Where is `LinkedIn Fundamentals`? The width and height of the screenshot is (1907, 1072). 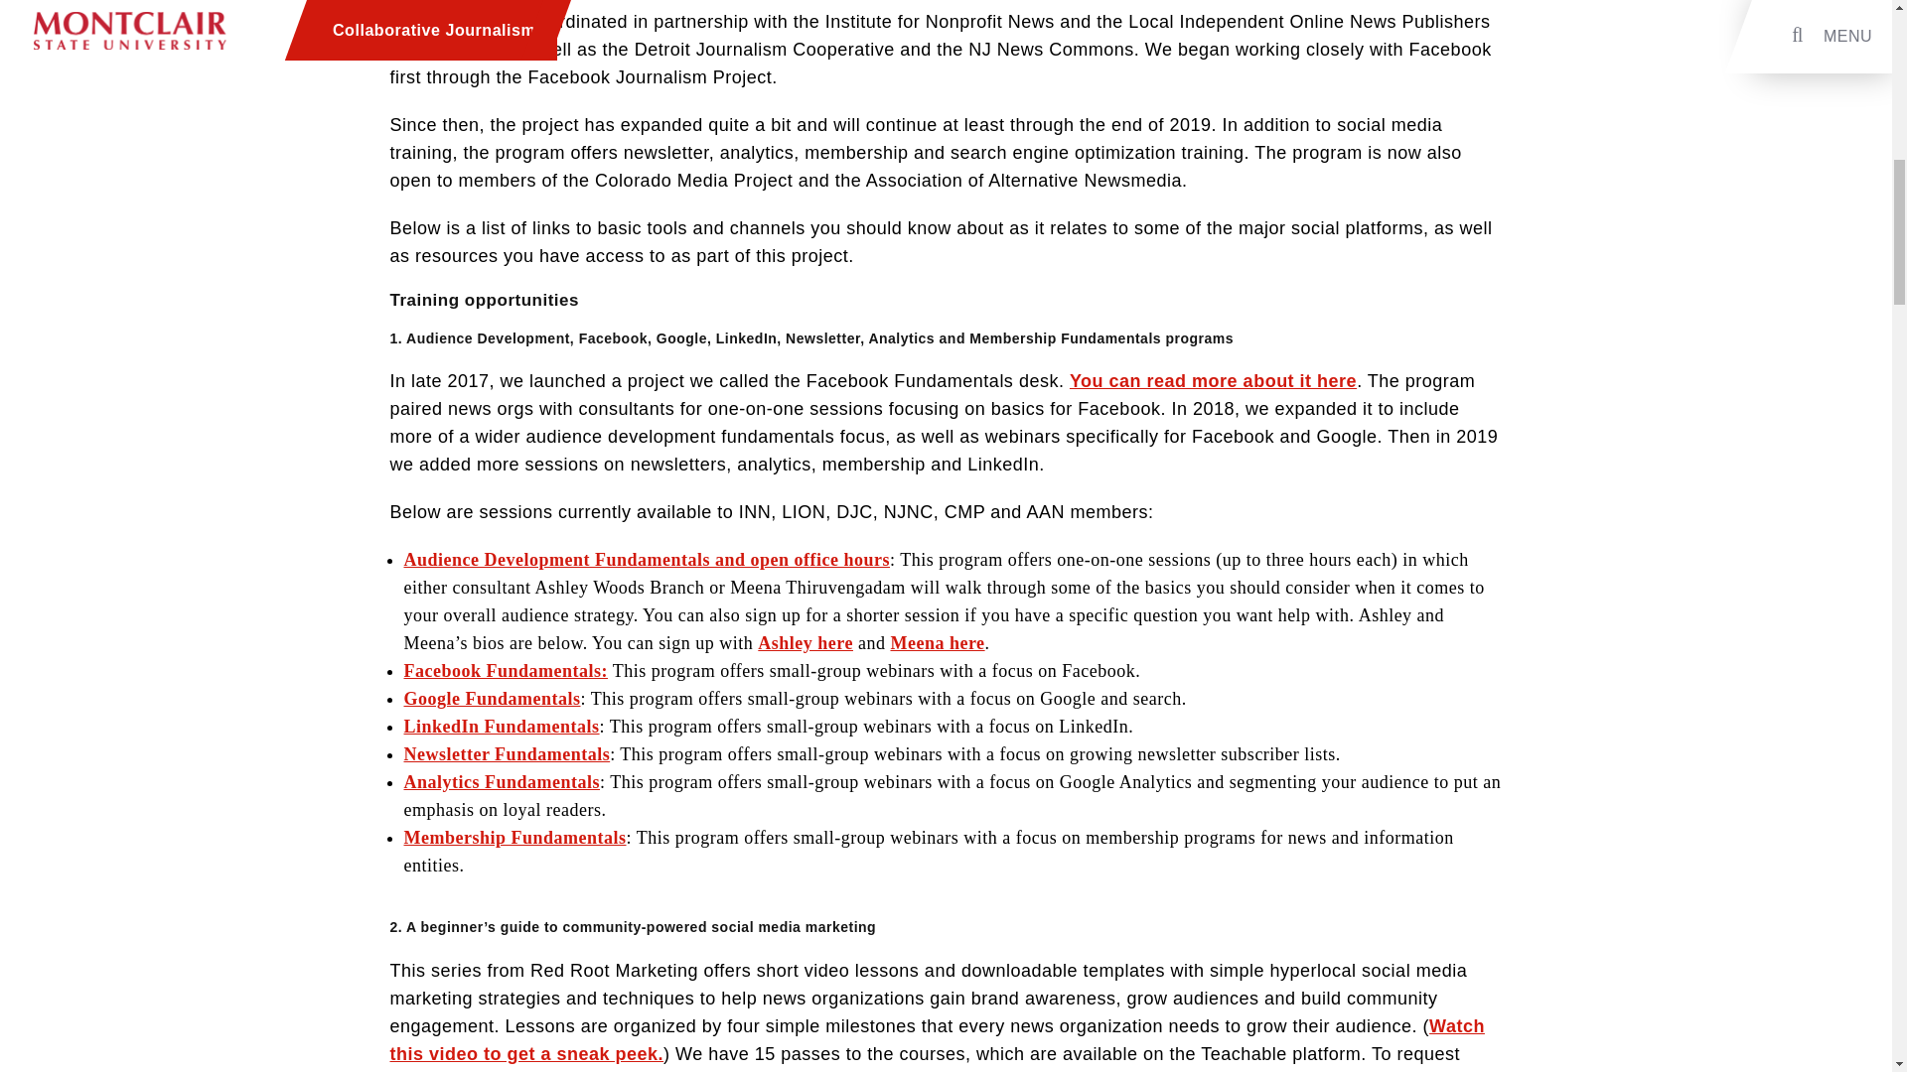
LinkedIn Fundamentals is located at coordinates (501, 727).